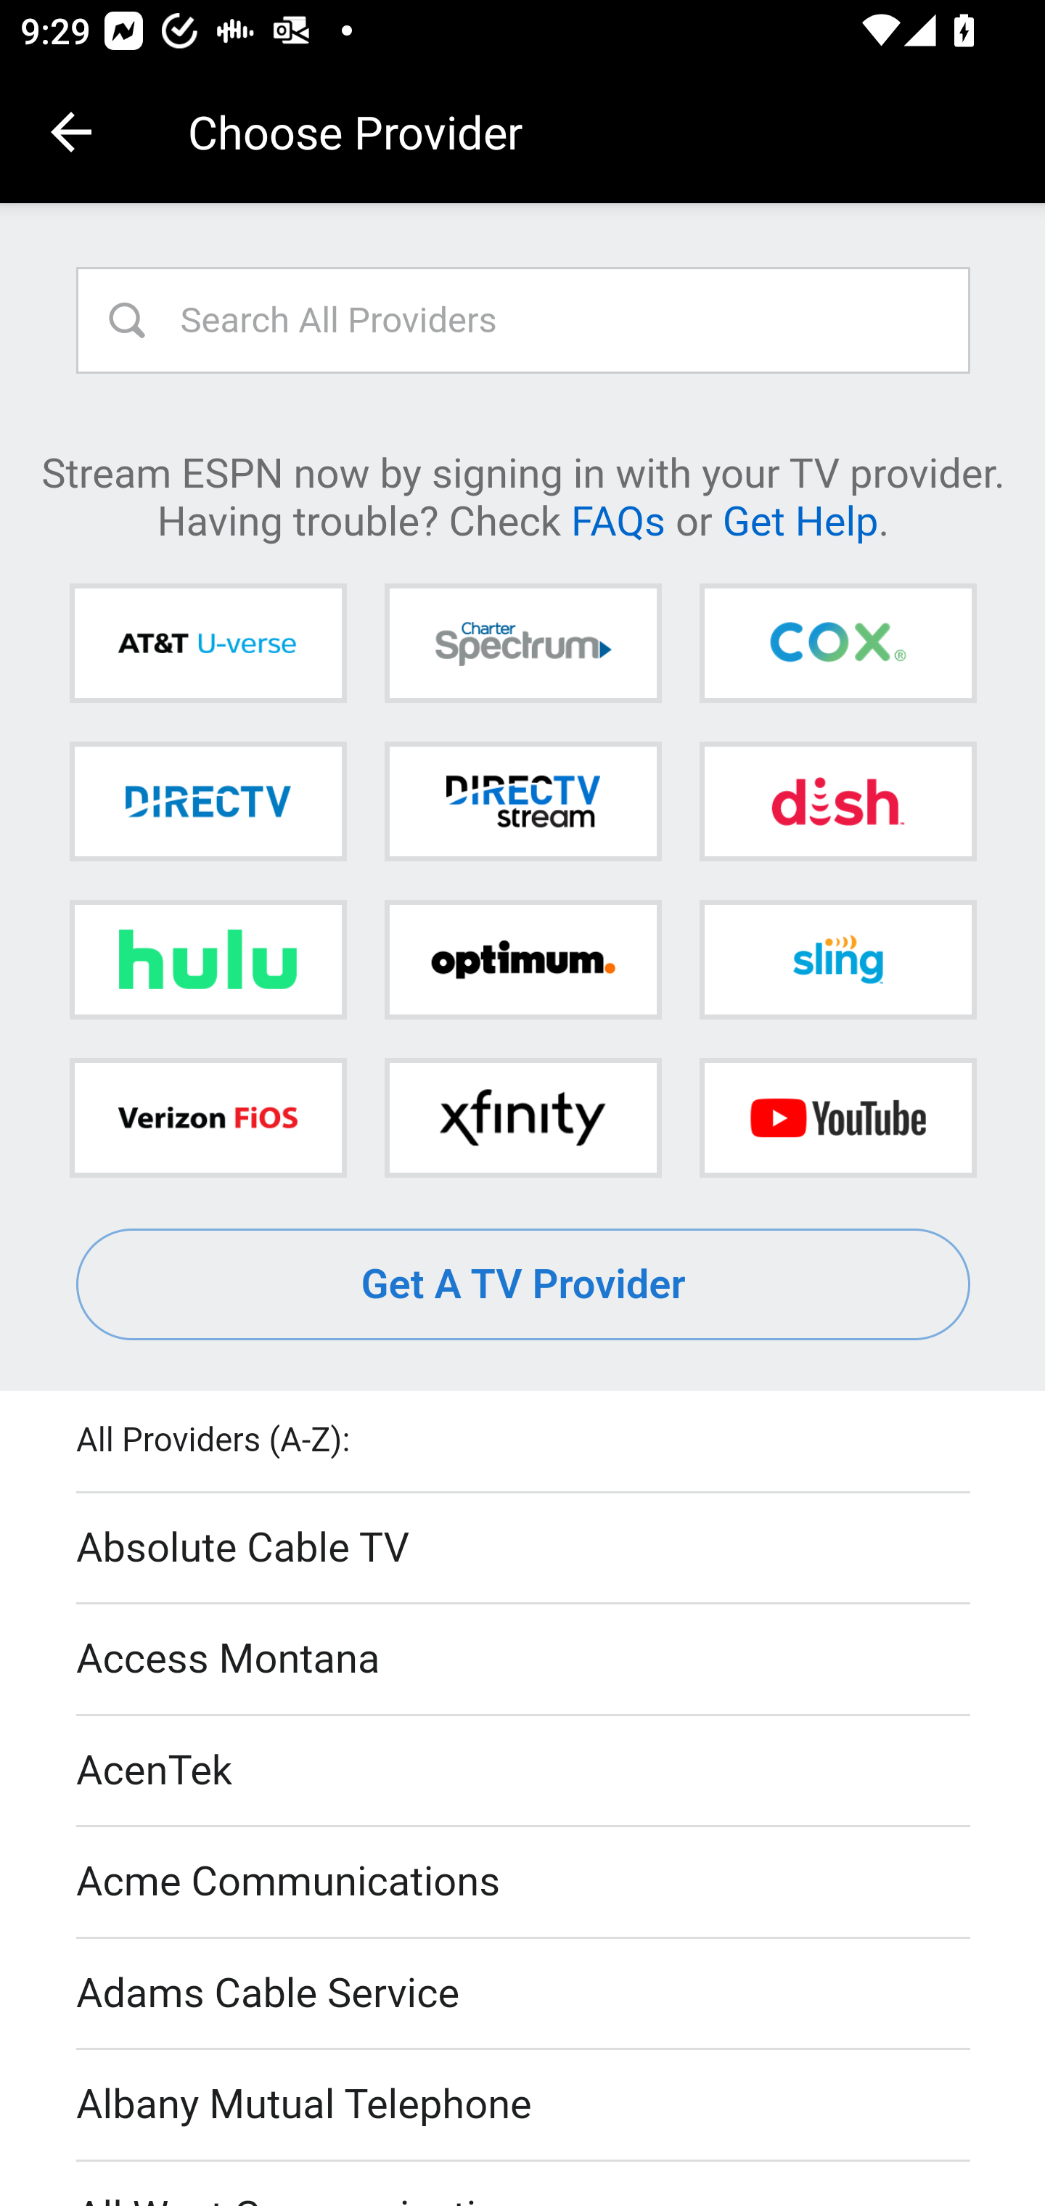 The width and height of the screenshot is (1045, 2206). Describe the element at coordinates (837, 800) in the screenshot. I see `DISH` at that location.